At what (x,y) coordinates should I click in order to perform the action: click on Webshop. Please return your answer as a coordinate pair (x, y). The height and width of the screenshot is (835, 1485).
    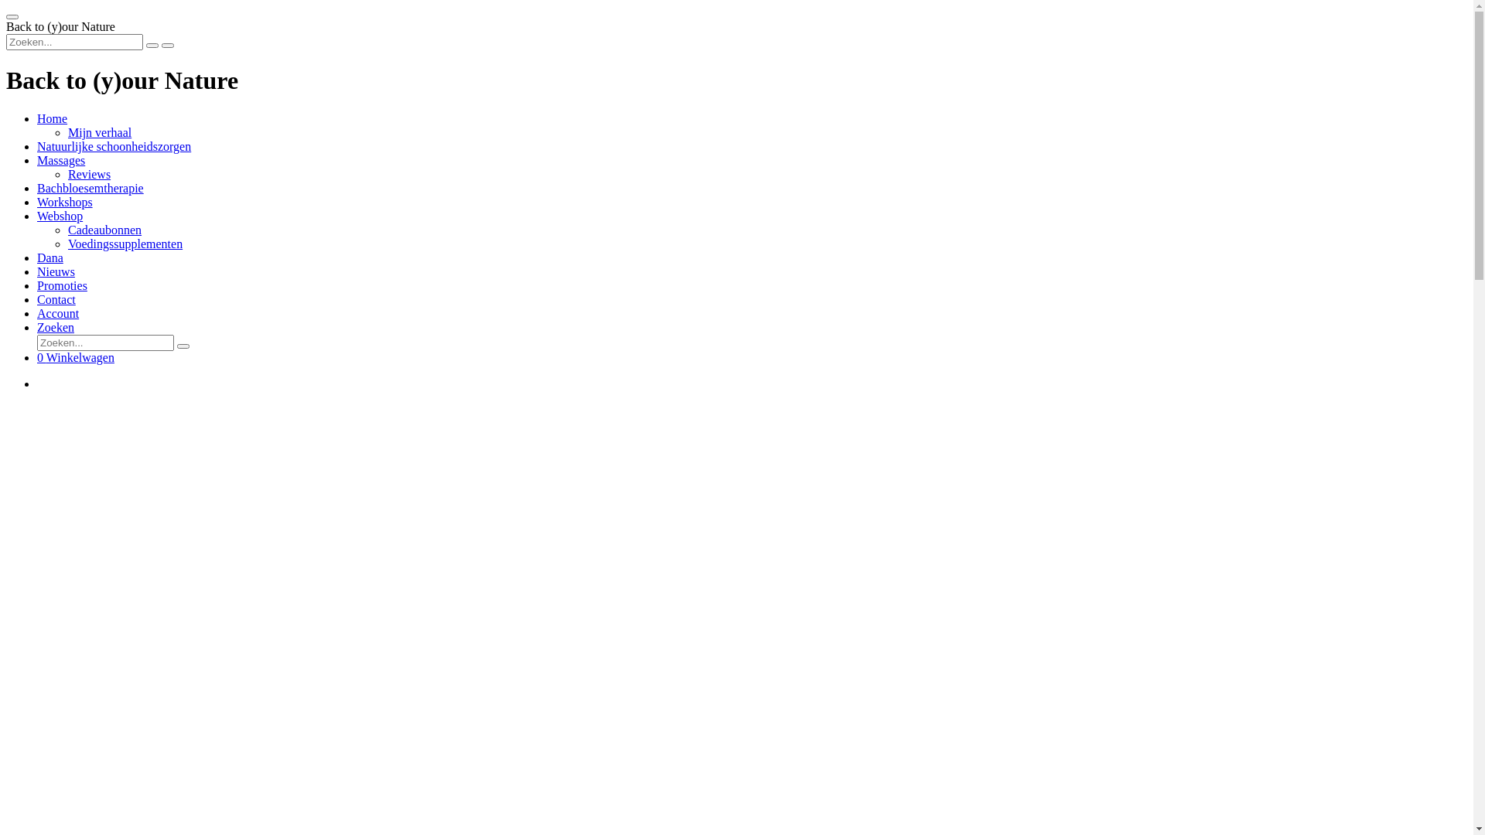
    Looking at the image, I should click on (60, 216).